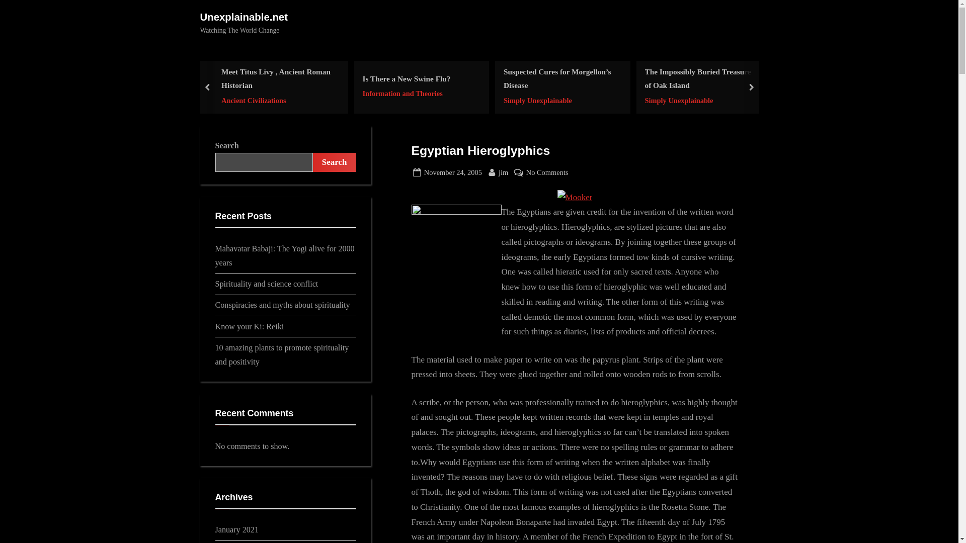  I want to click on Information and Theories, so click(406, 94).